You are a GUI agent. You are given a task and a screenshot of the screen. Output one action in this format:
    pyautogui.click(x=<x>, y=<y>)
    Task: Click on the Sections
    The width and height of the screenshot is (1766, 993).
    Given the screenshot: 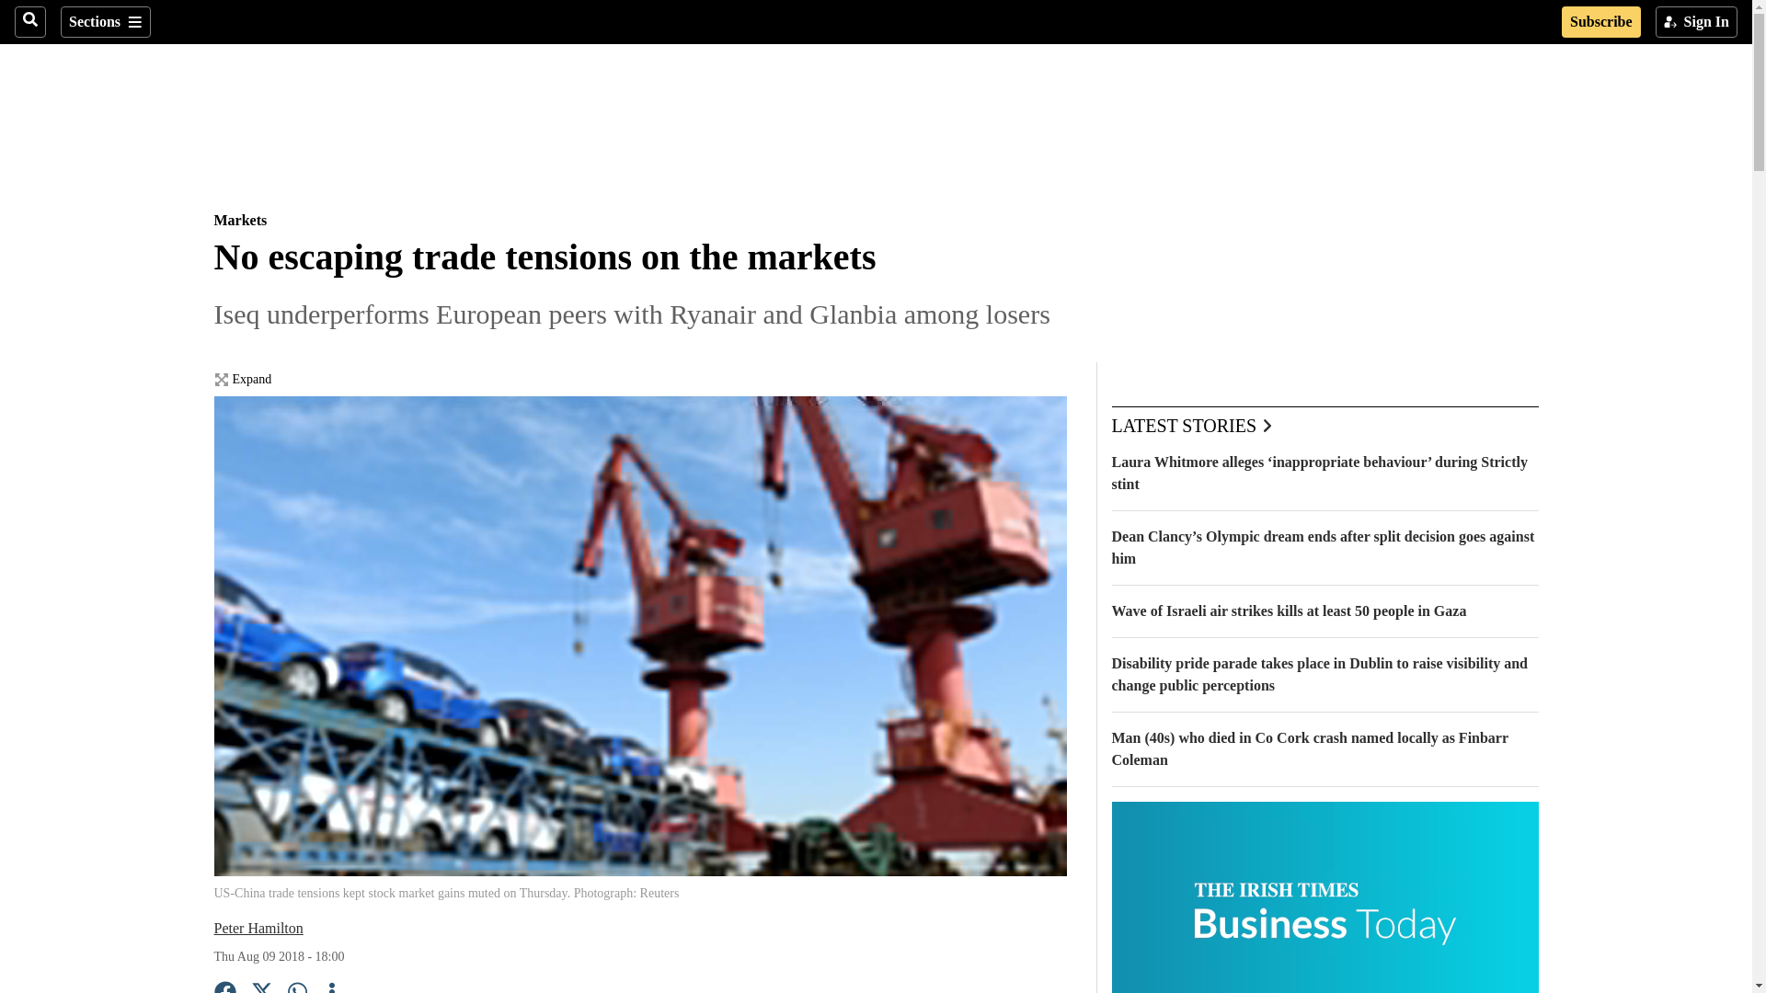 What is the action you would take?
    pyautogui.click(x=105, y=22)
    